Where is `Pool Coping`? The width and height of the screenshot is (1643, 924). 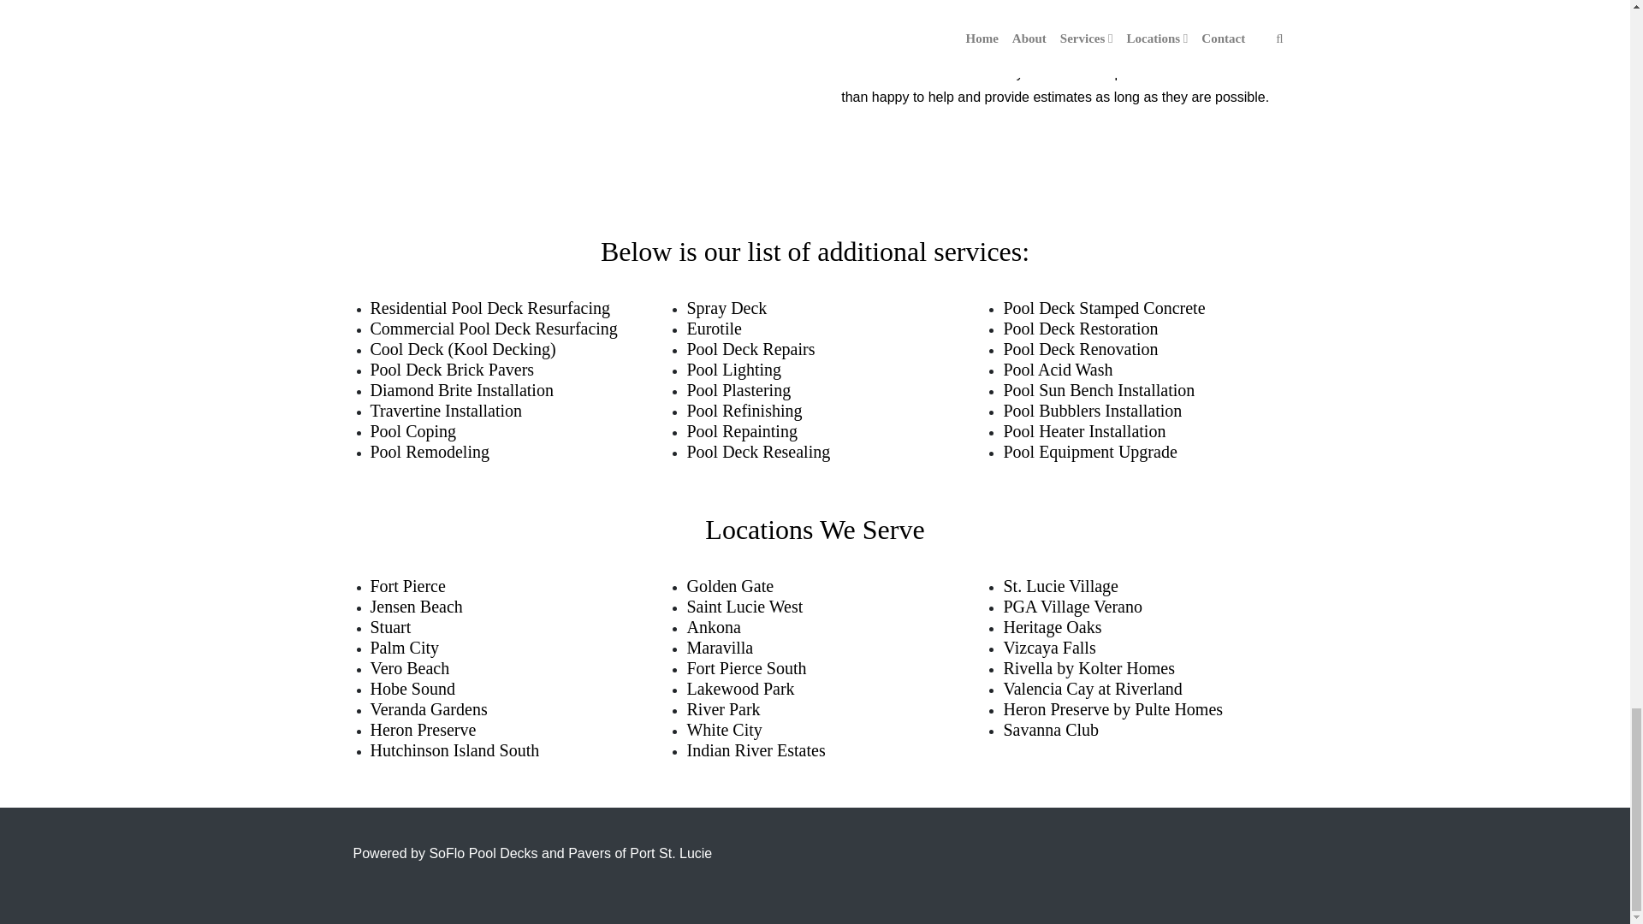 Pool Coping is located at coordinates (412, 431).